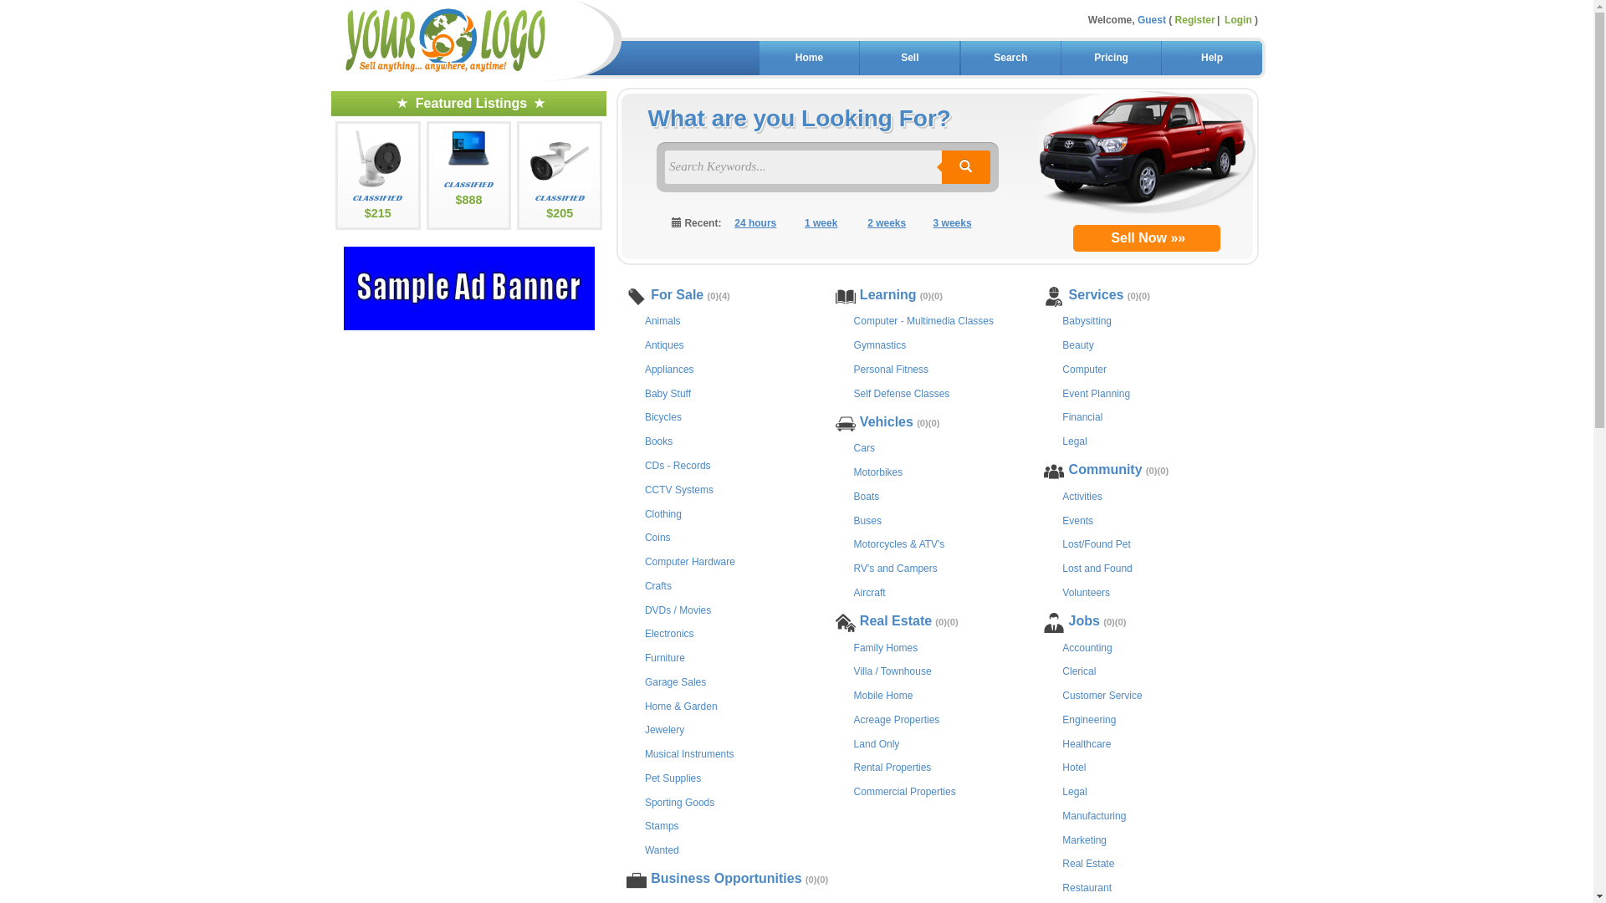 Image resolution: width=1606 pixels, height=903 pixels. Describe the element at coordinates (896, 622) in the screenshot. I see `Real Estate` at that location.